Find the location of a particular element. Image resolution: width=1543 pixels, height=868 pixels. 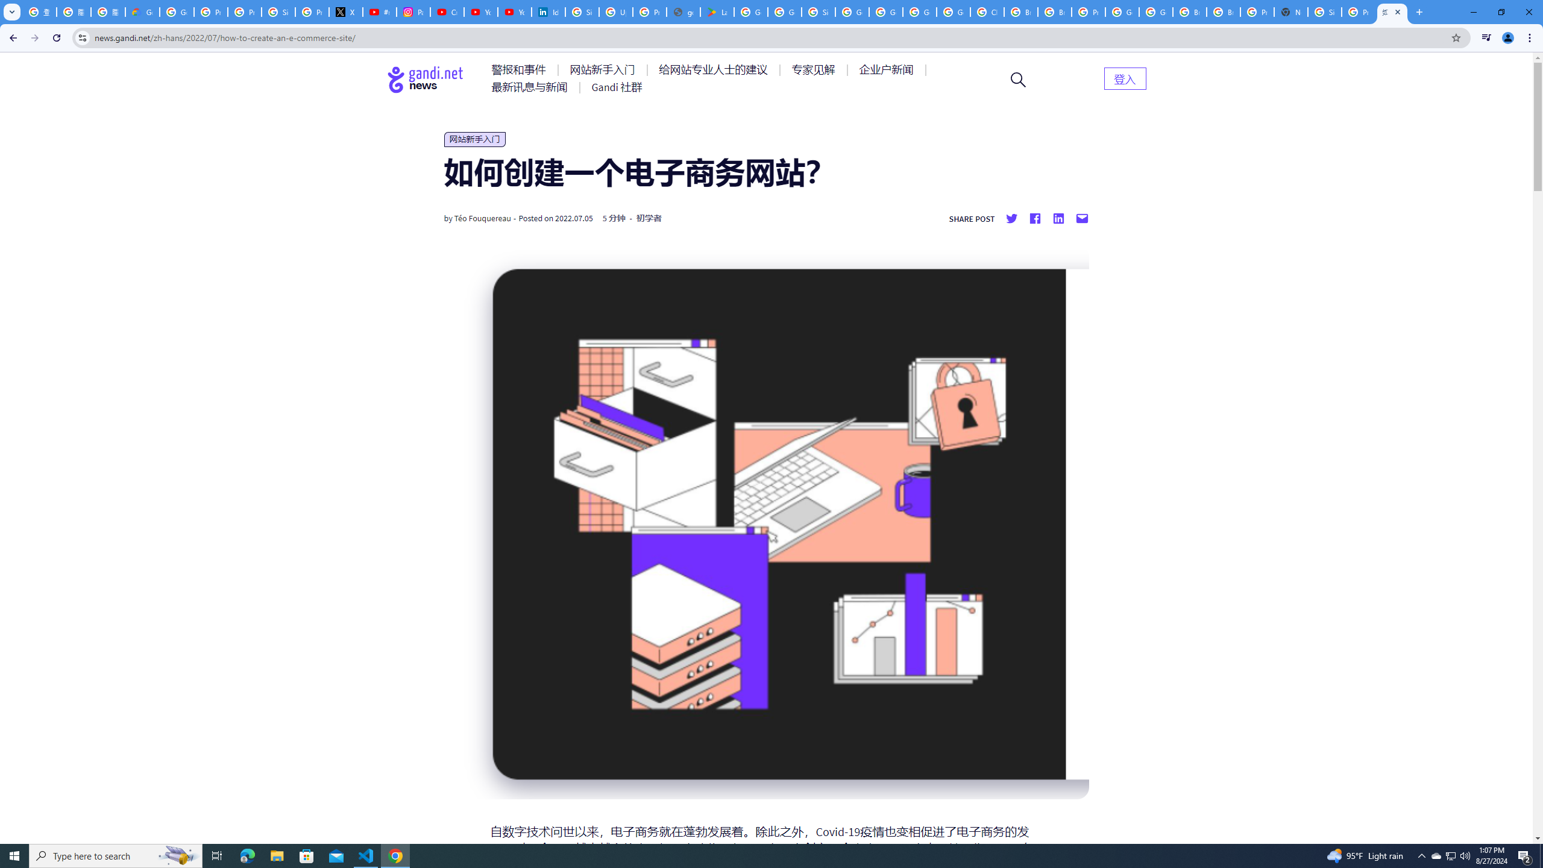

New Tab is located at coordinates (1290, 12).